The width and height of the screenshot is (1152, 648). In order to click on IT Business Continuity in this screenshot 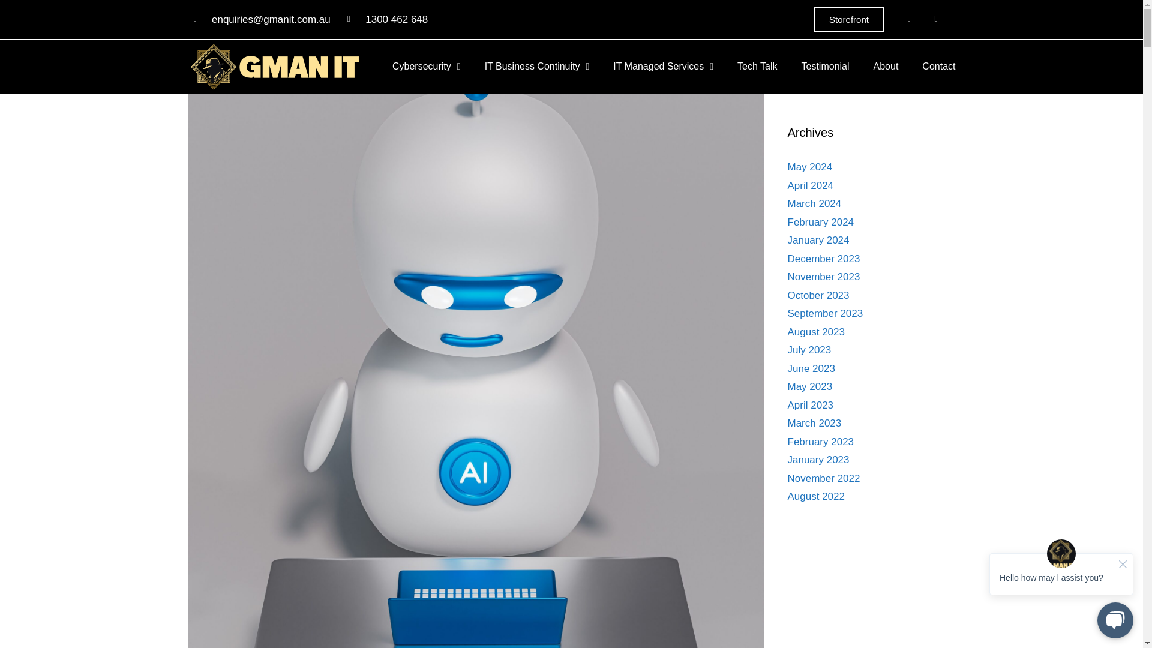, I will do `click(538, 66)`.